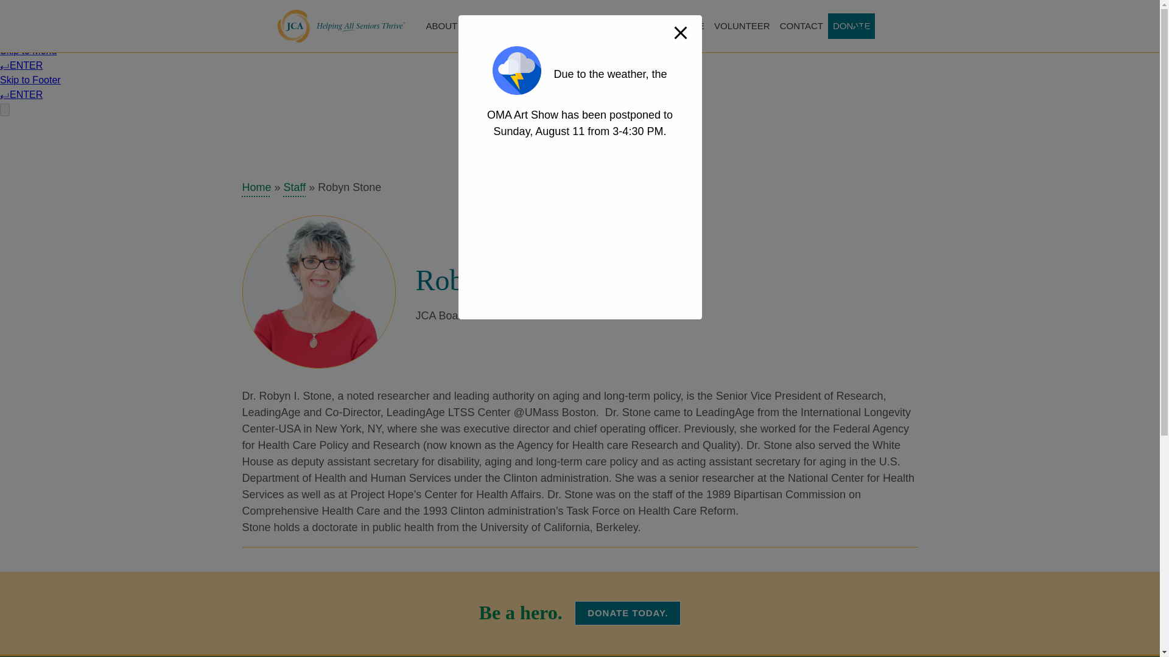  Describe the element at coordinates (442, 26) in the screenshot. I see `ABOUT` at that location.